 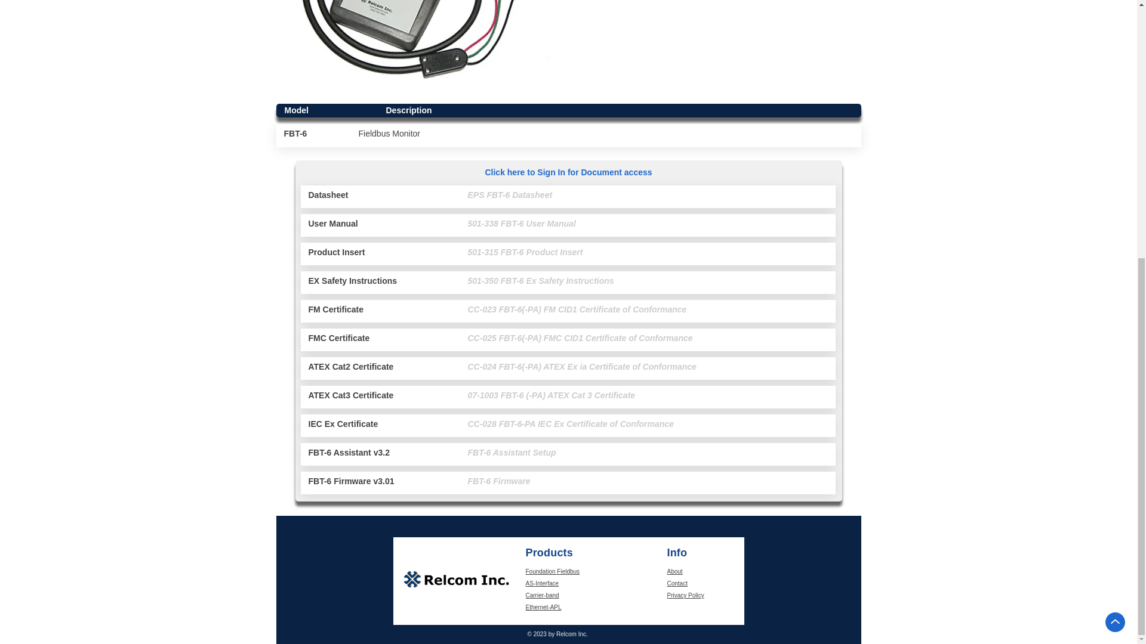 What do you see at coordinates (542, 583) in the screenshot?
I see `AS-Interface` at bounding box center [542, 583].